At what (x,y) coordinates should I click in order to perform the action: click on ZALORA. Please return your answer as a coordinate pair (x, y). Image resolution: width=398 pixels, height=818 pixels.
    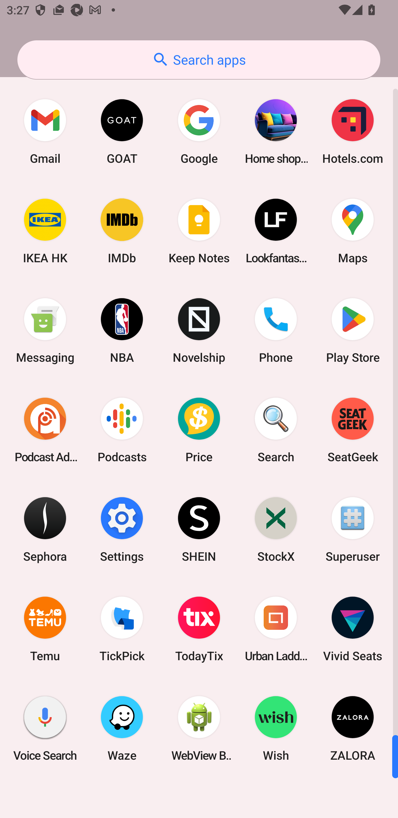
    Looking at the image, I should click on (353, 728).